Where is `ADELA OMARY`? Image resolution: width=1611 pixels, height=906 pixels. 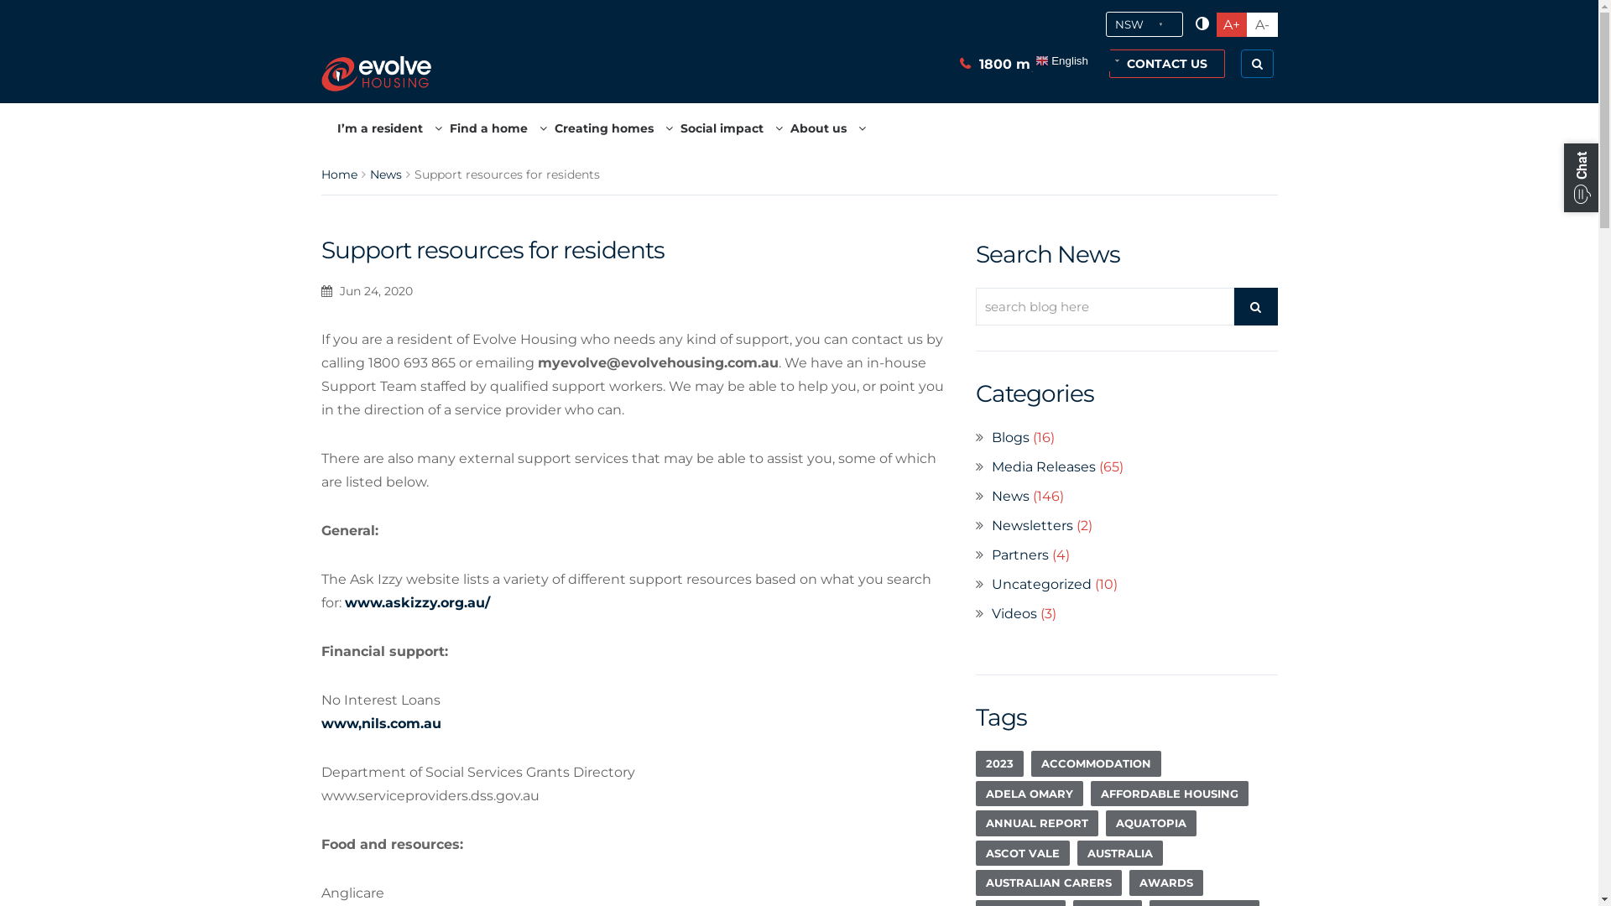
ADELA OMARY is located at coordinates (1029, 794).